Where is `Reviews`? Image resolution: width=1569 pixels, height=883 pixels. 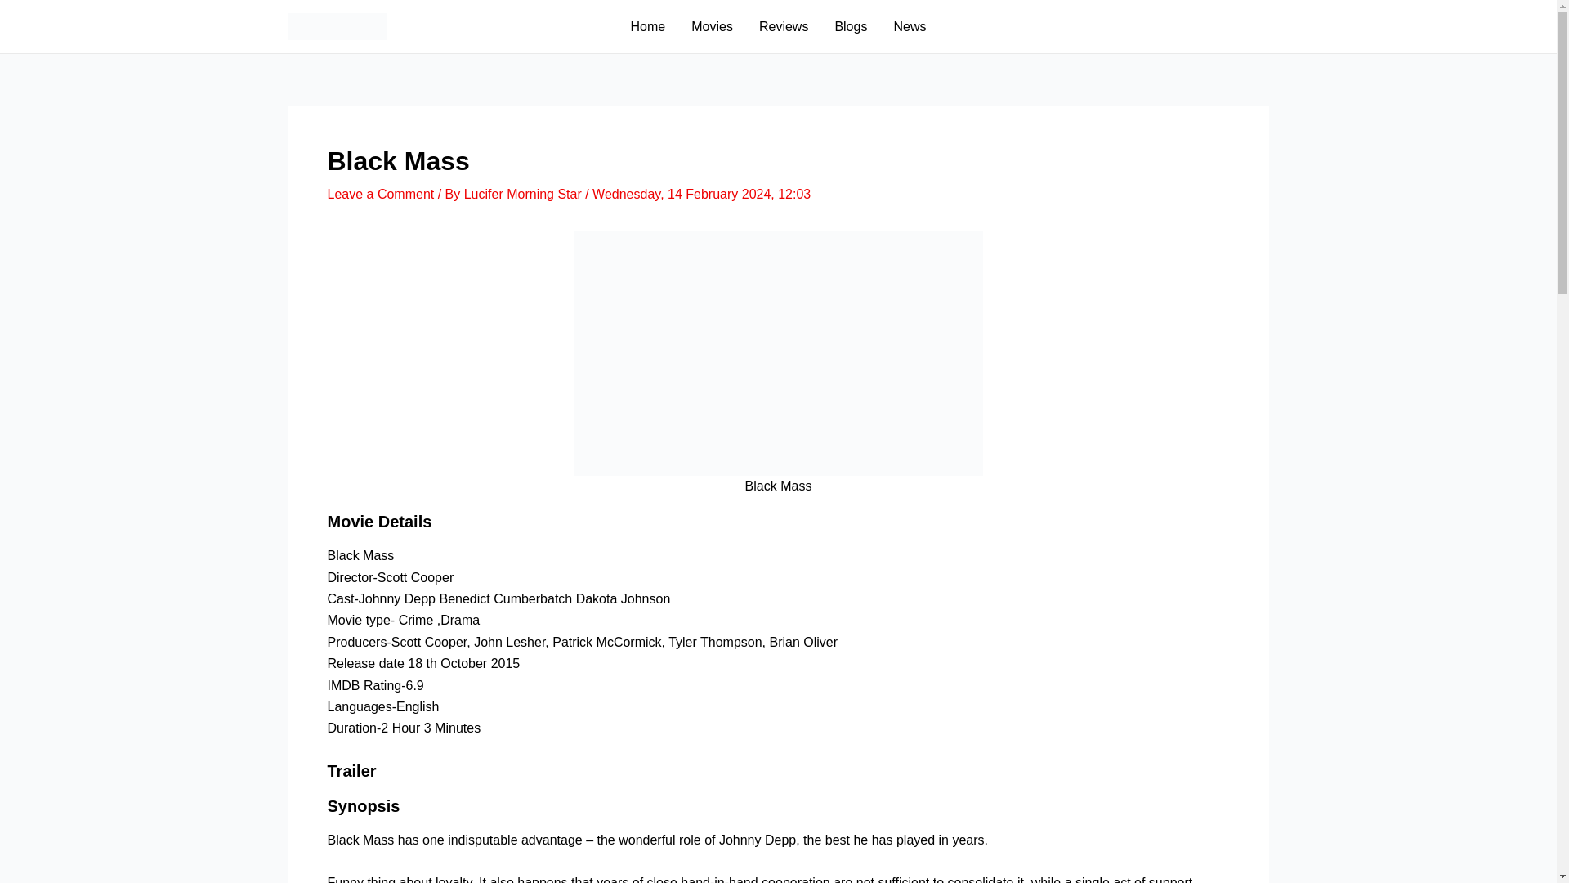
Reviews is located at coordinates (783, 26).